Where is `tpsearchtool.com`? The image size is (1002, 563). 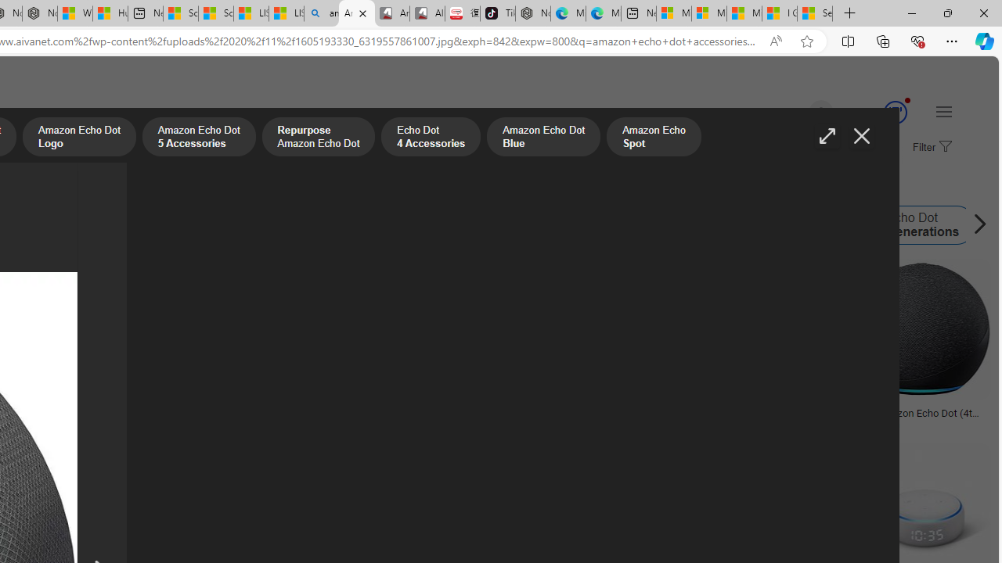
tpsearchtool.com is located at coordinates (764, 424).